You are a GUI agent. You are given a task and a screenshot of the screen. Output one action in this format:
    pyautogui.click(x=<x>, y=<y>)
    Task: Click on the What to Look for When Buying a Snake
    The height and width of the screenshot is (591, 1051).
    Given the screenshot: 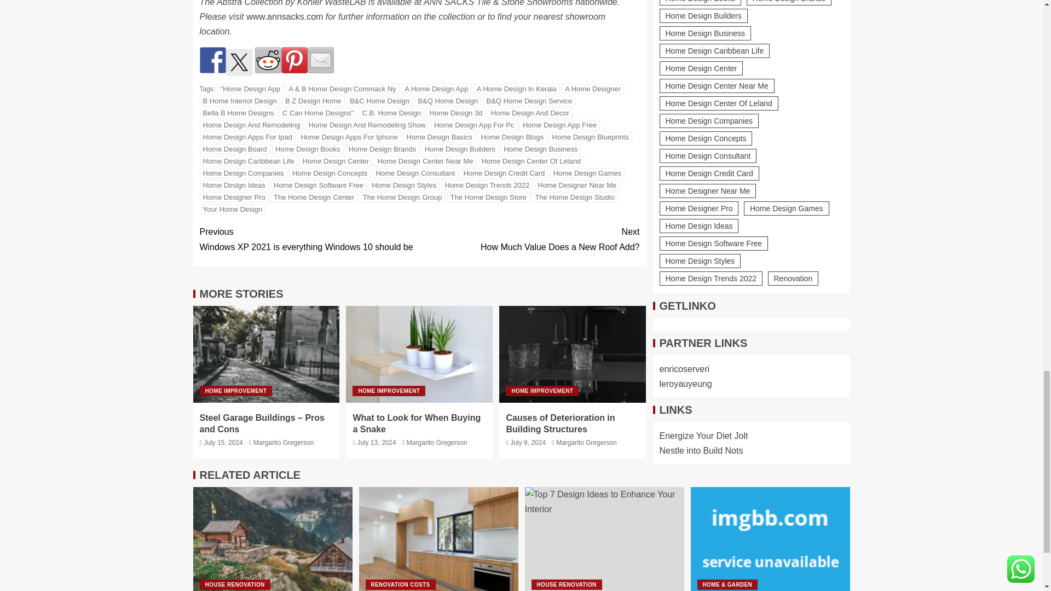 What is the action you would take?
    pyautogui.click(x=419, y=354)
    